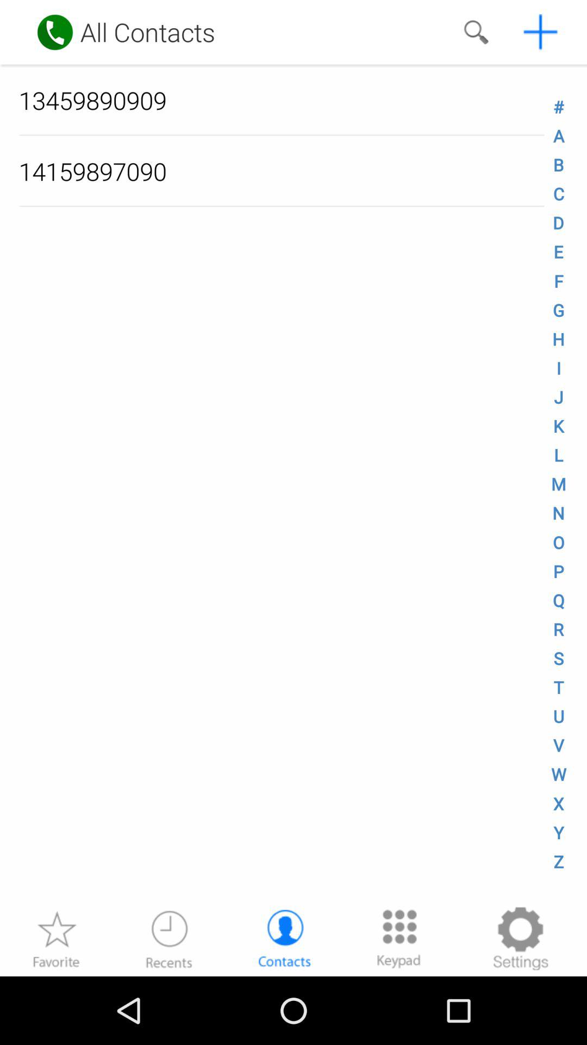  I want to click on keypad menu, so click(399, 938).